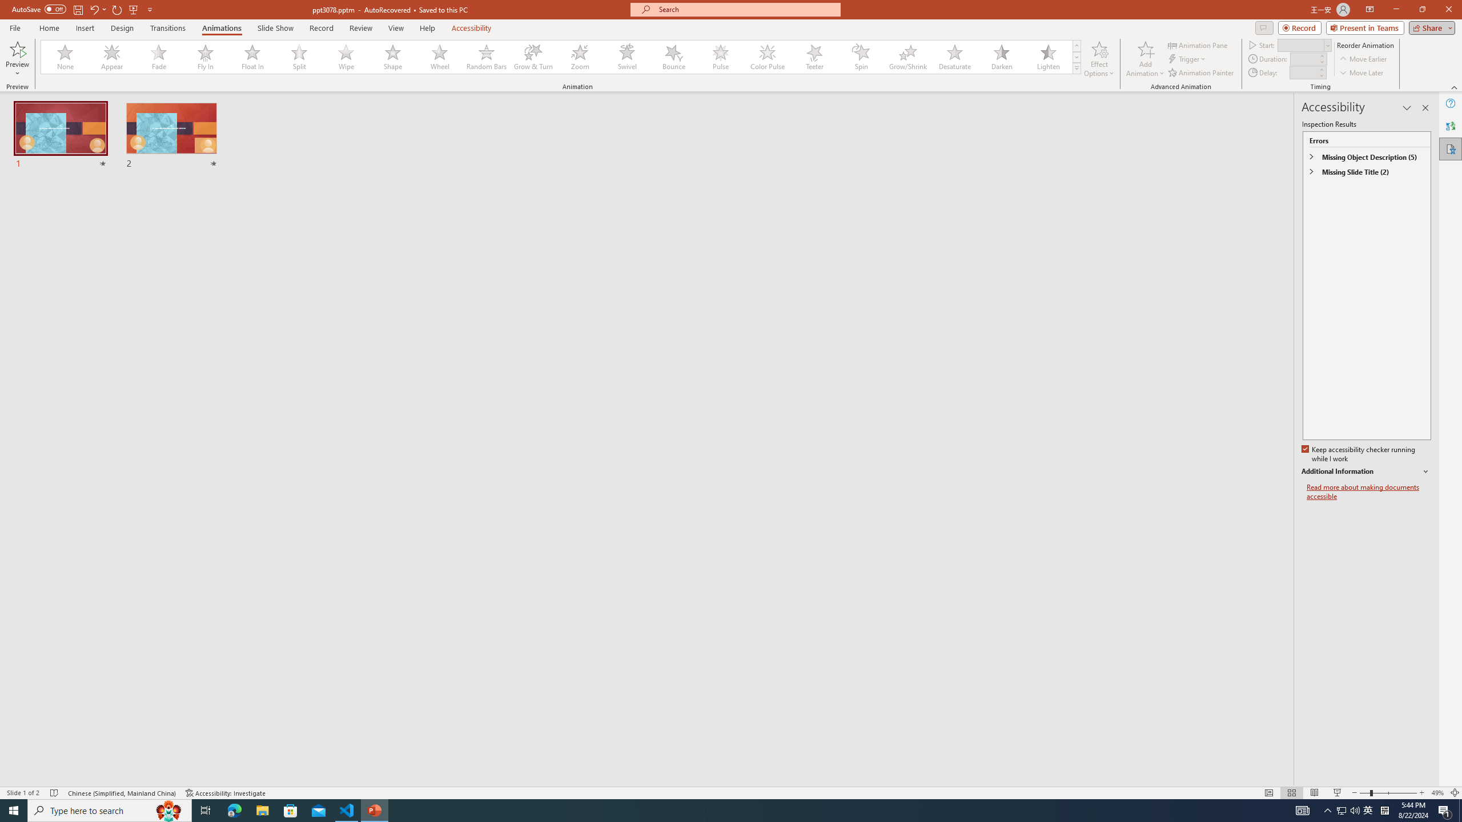  What do you see at coordinates (533, 57) in the screenshot?
I see `Grow & Turn` at bounding box center [533, 57].